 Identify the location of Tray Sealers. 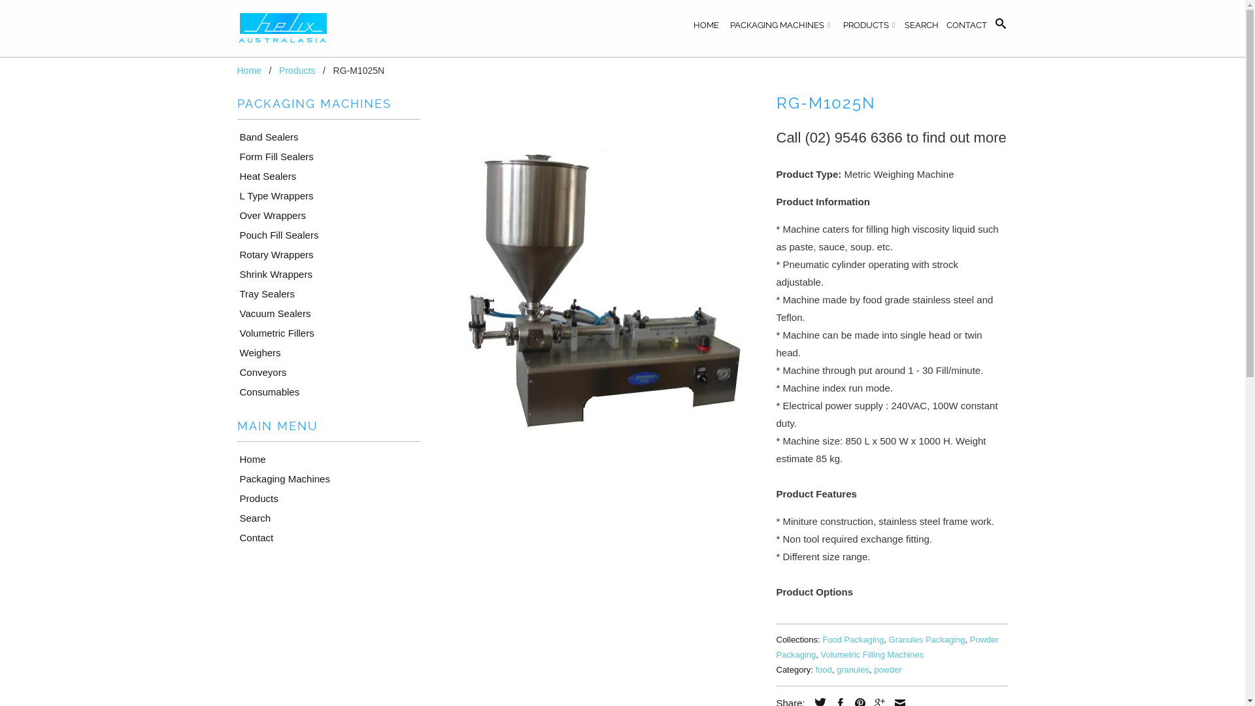
(263, 294).